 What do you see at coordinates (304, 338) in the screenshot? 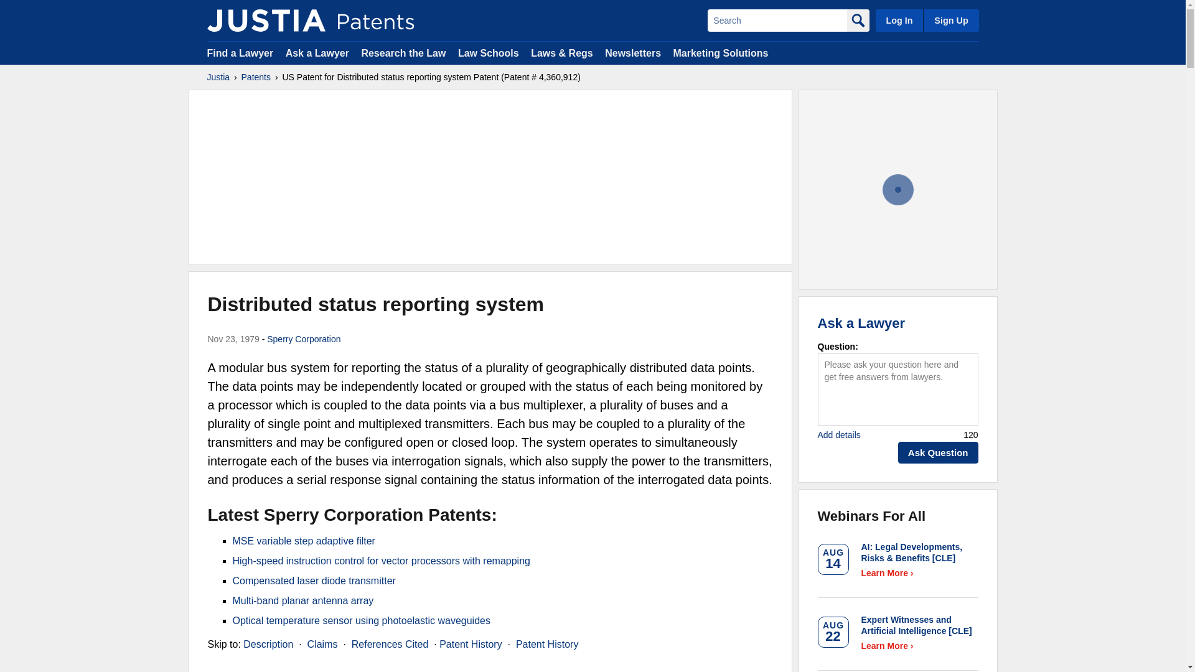
I see `Sperry Corporation` at bounding box center [304, 338].